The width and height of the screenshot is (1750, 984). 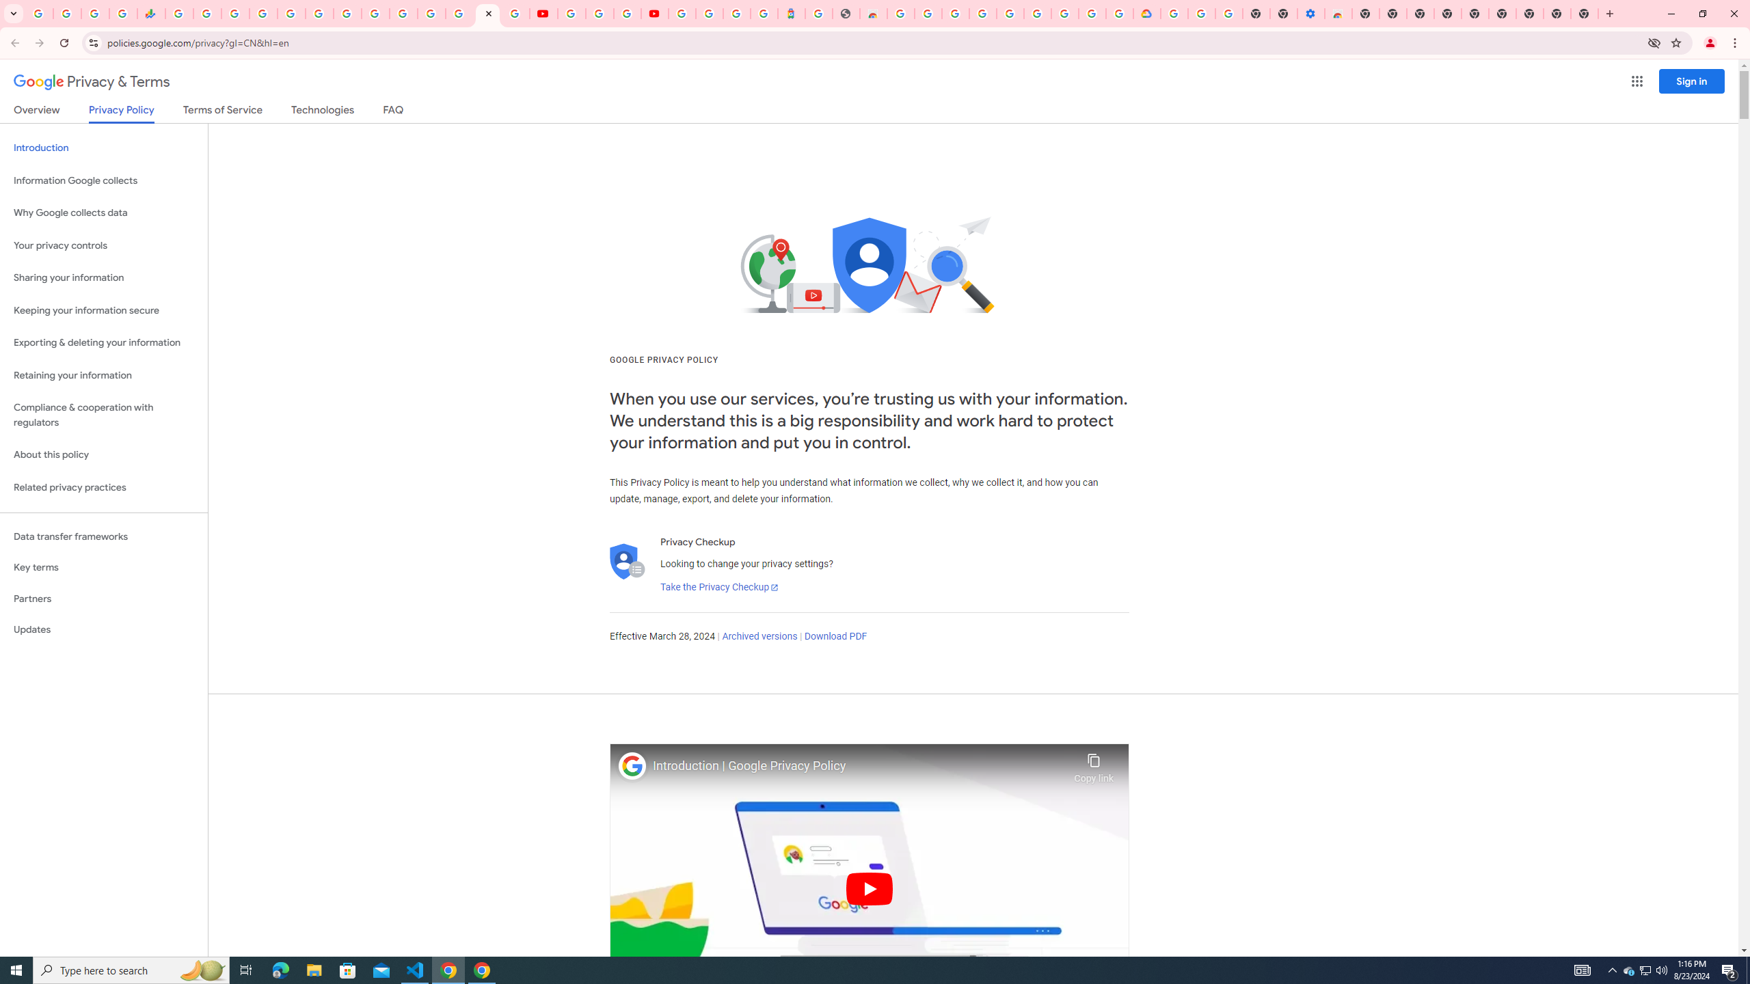 I want to click on Keeping your information secure, so click(x=104, y=310).